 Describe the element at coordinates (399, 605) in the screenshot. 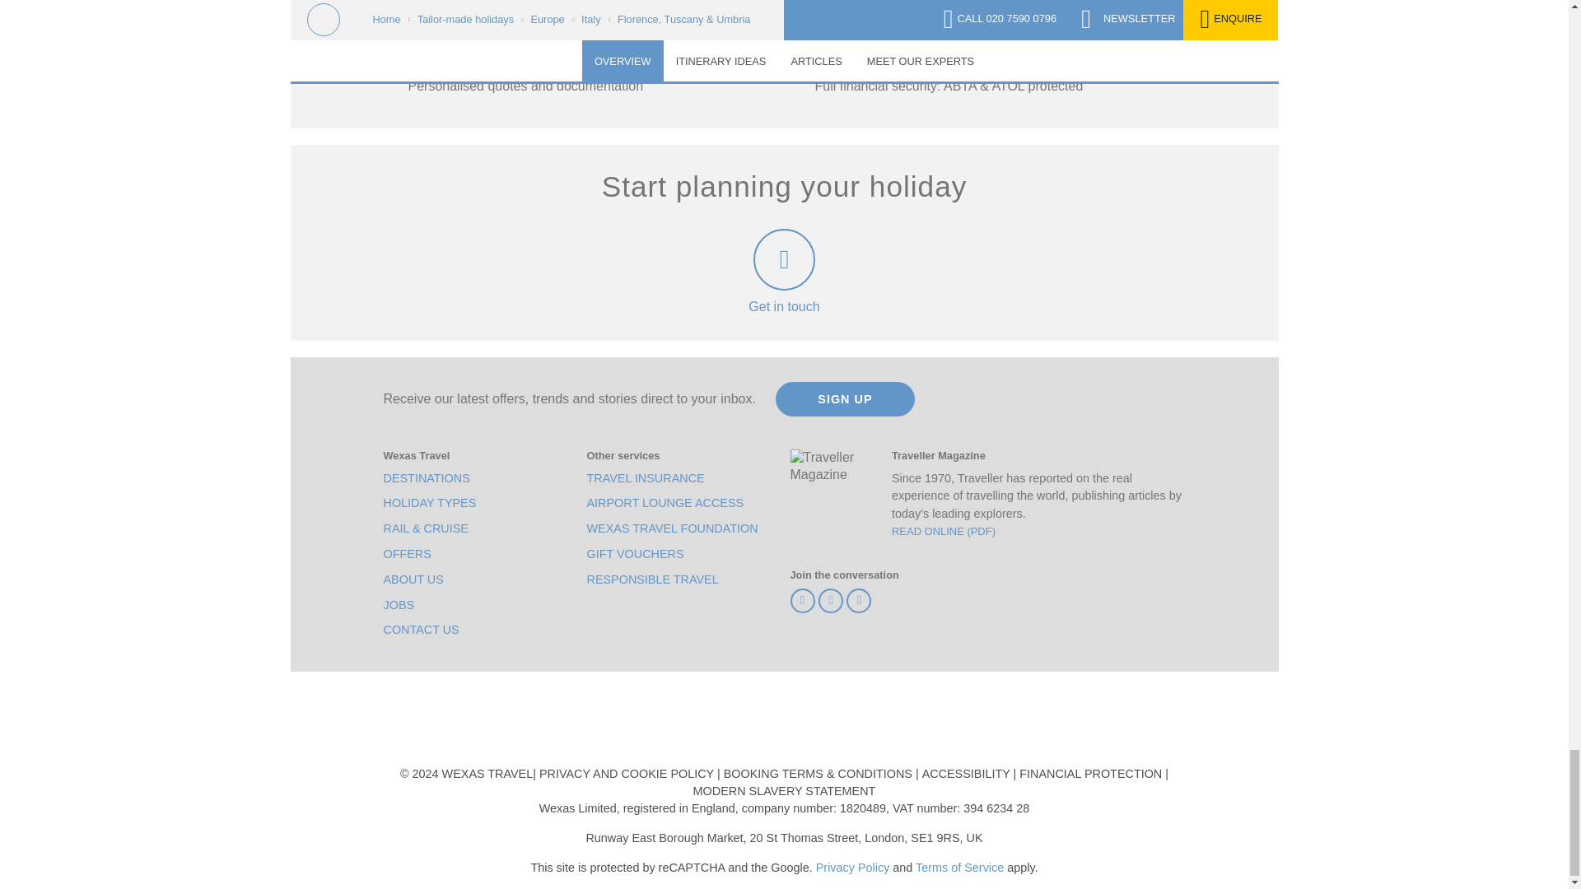

I see `Jobs` at that location.